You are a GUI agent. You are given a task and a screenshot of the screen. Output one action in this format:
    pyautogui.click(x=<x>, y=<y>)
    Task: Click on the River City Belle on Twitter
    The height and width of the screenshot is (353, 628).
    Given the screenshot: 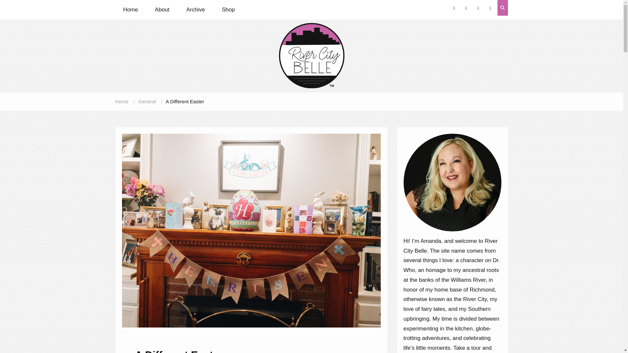 What is the action you would take?
    pyautogui.click(x=478, y=8)
    